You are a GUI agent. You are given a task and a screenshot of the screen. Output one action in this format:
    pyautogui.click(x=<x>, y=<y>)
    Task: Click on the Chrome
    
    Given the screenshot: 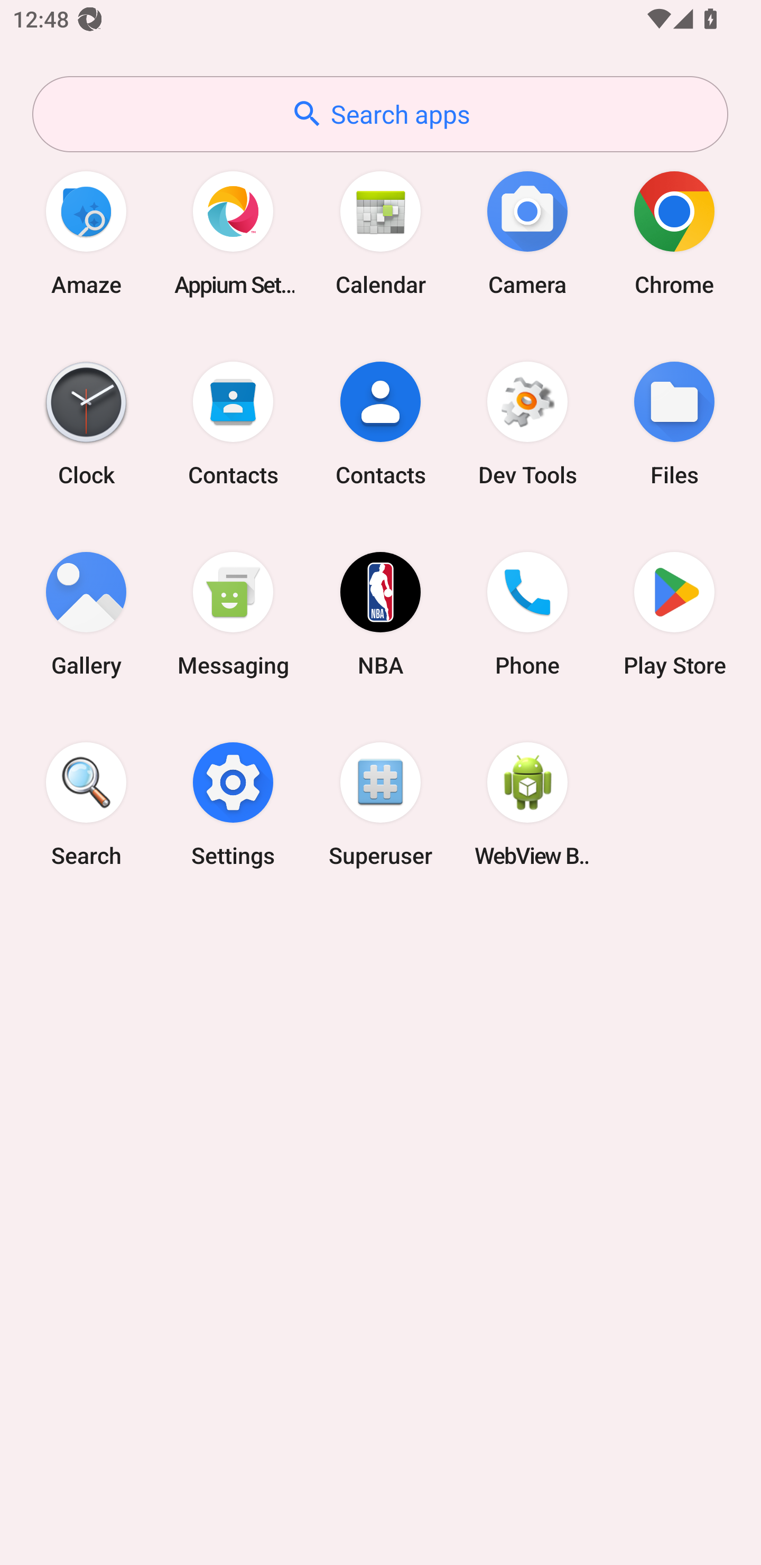 What is the action you would take?
    pyautogui.click(x=674, y=233)
    